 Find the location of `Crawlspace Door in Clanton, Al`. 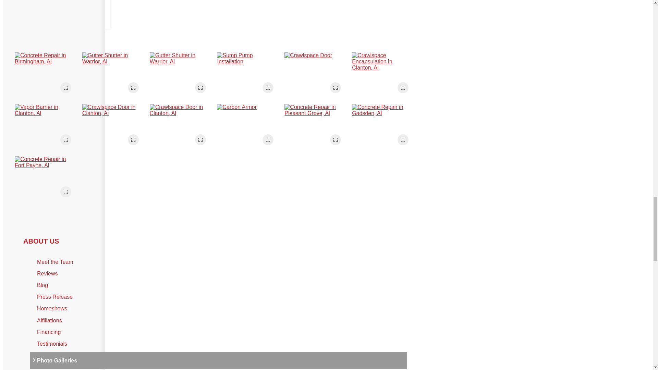

Crawlspace Door in Clanton, Al is located at coordinates (181, 127).